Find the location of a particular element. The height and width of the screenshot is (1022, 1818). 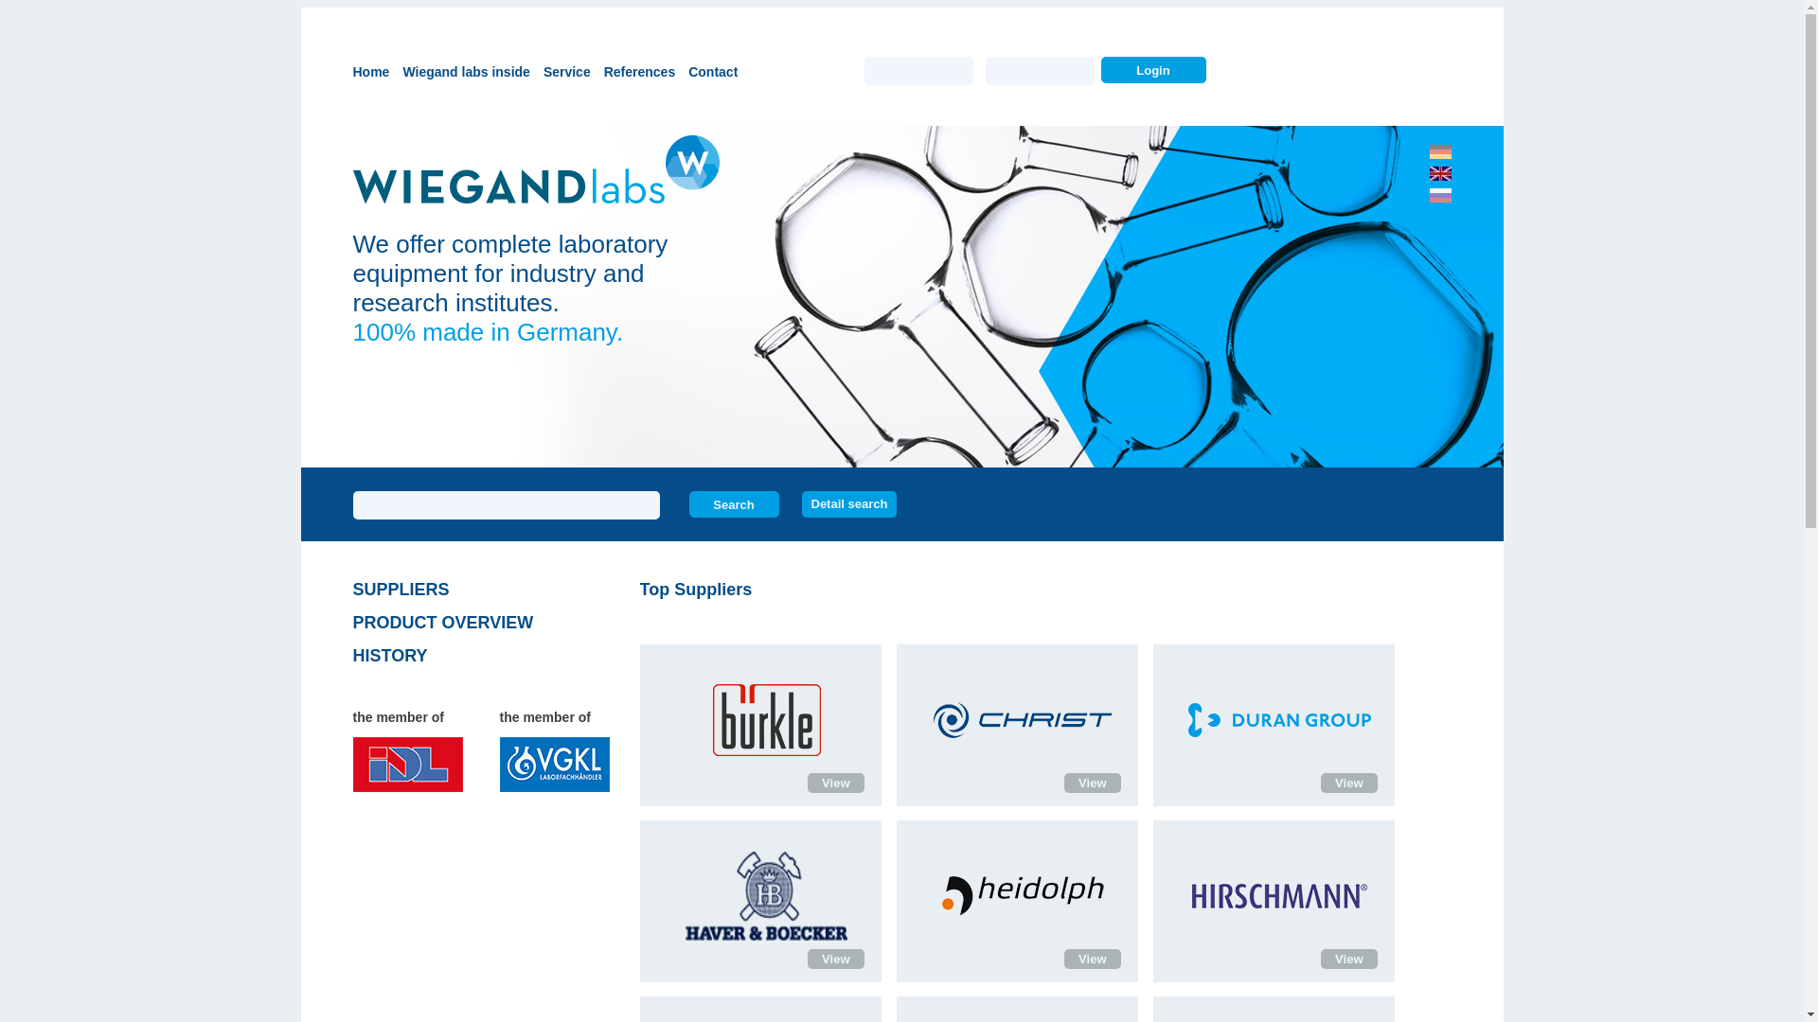

Login is located at coordinates (1151, 70).